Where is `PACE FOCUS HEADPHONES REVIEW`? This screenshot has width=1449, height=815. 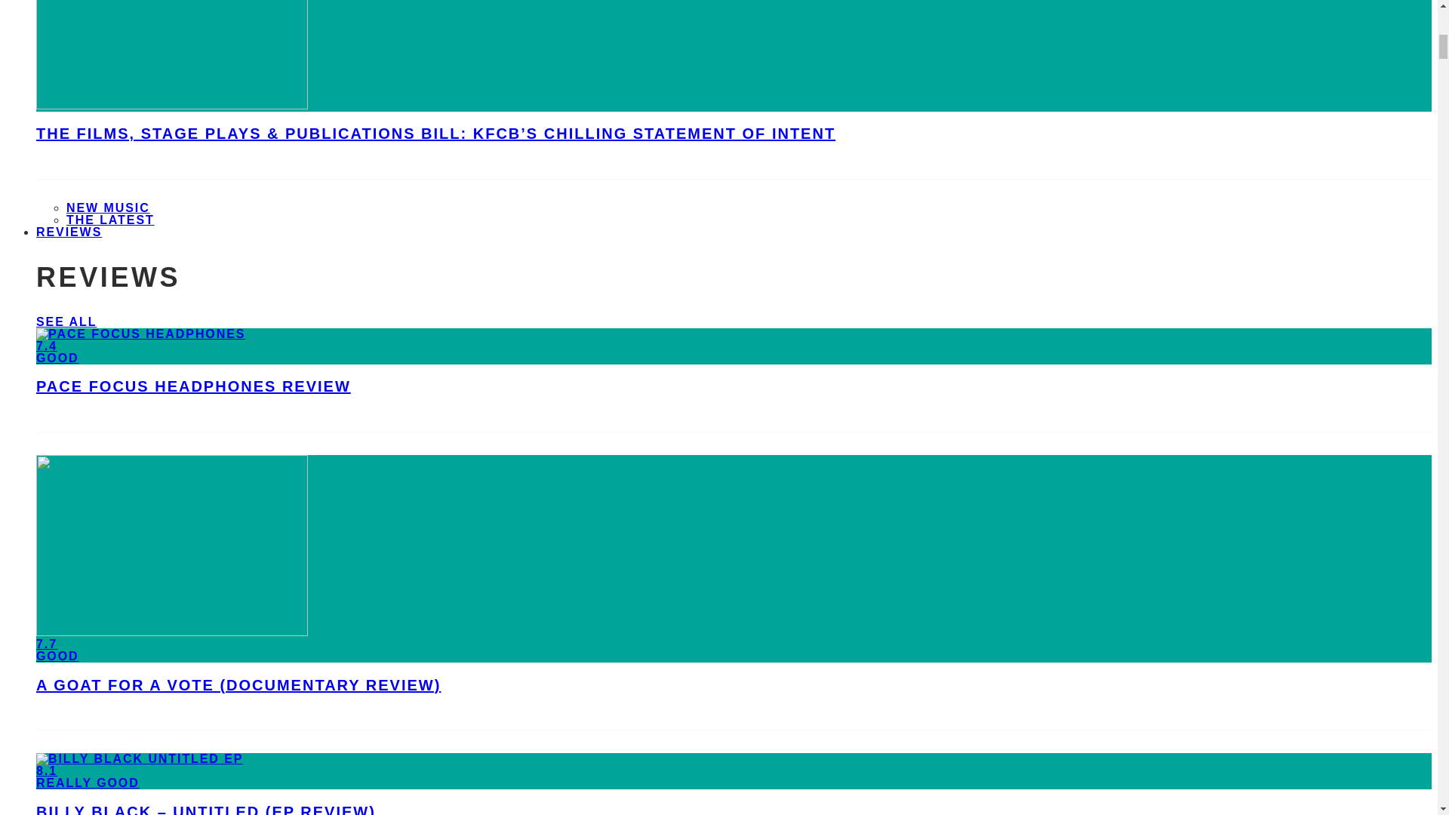
PACE FOCUS HEADPHONES REVIEW is located at coordinates (193, 386).